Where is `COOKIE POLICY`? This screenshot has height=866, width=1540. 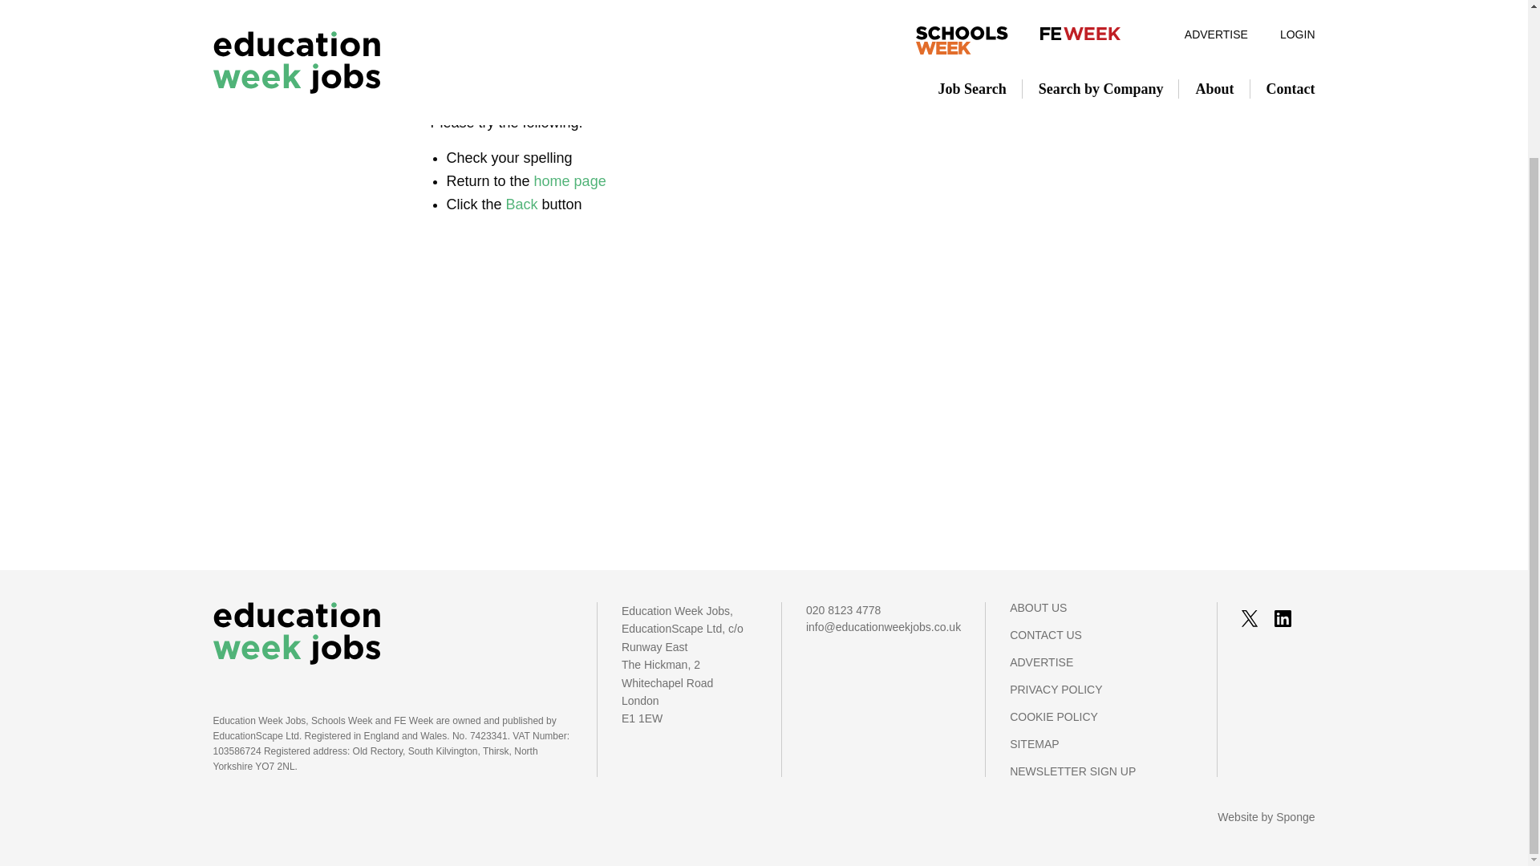
COOKIE POLICY is located at coordinates (1100, 725).